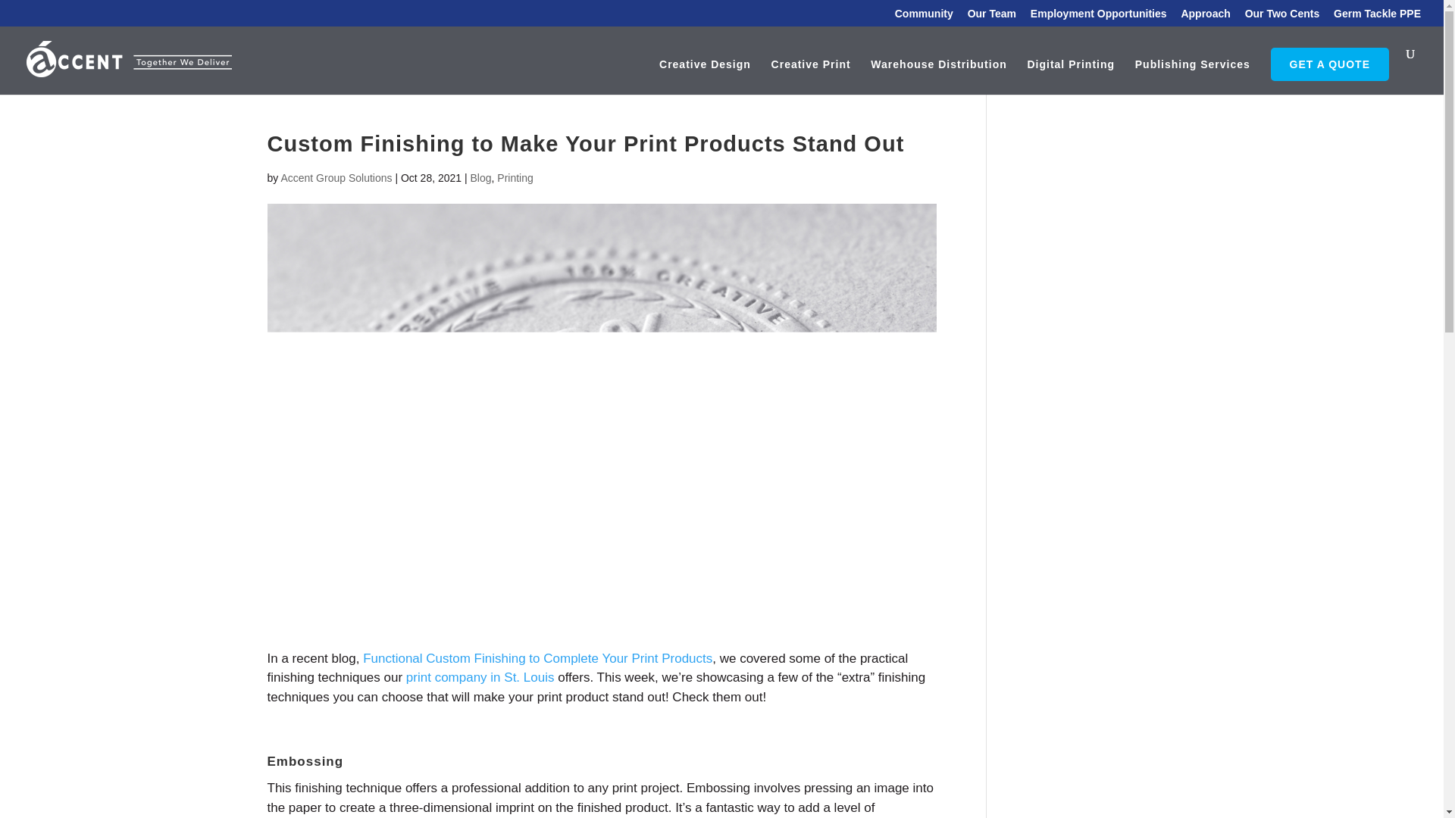 Image resolution: width=1455 pixels, height=818 pixels. I want to click on Printing, so click(515, 176).